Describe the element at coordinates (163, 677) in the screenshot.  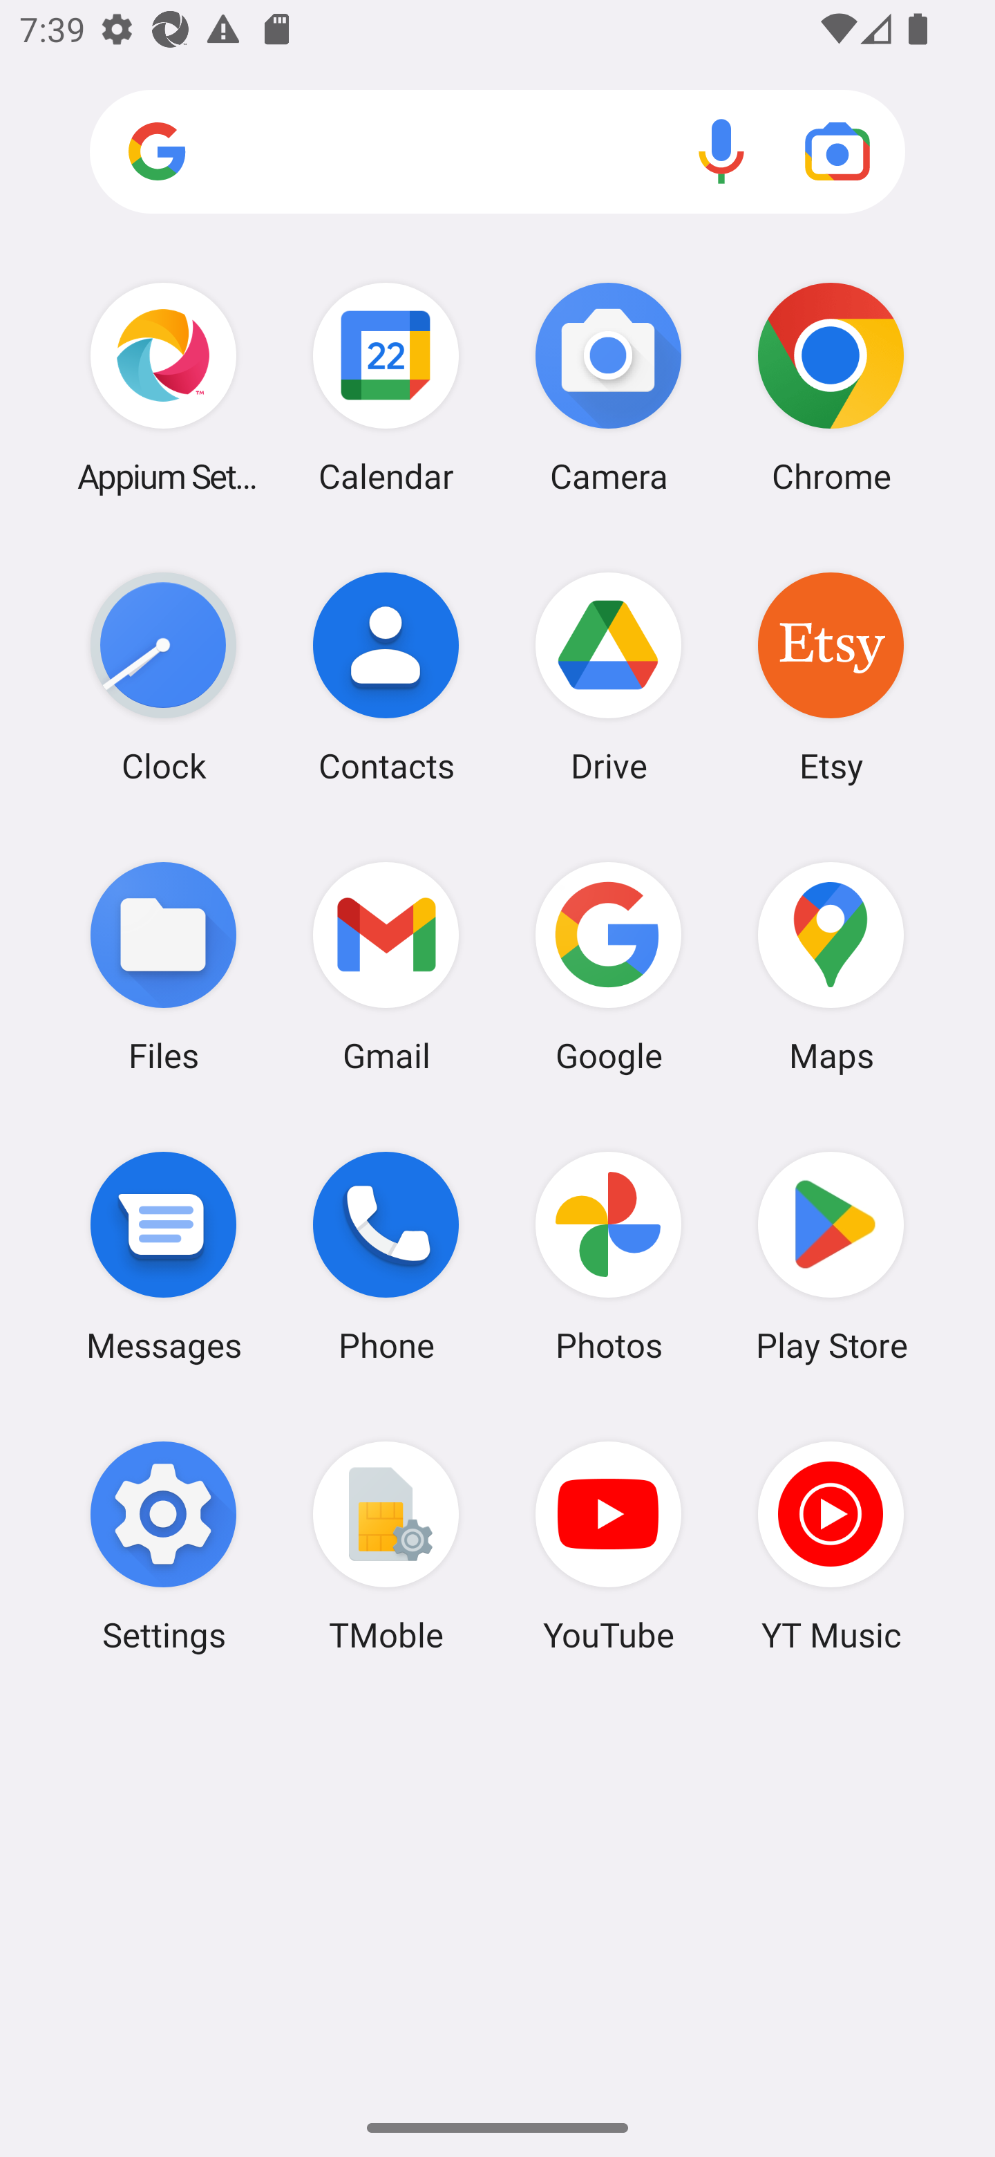
I see `Clock` at that location.